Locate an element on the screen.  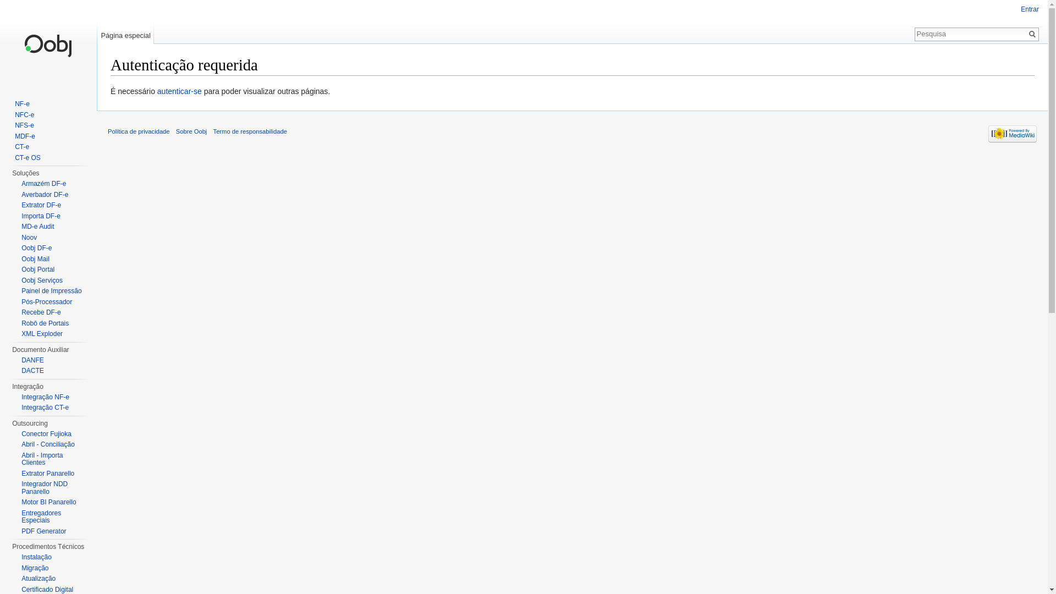
Entregadores Especiais is located at coordinates (41, 517).